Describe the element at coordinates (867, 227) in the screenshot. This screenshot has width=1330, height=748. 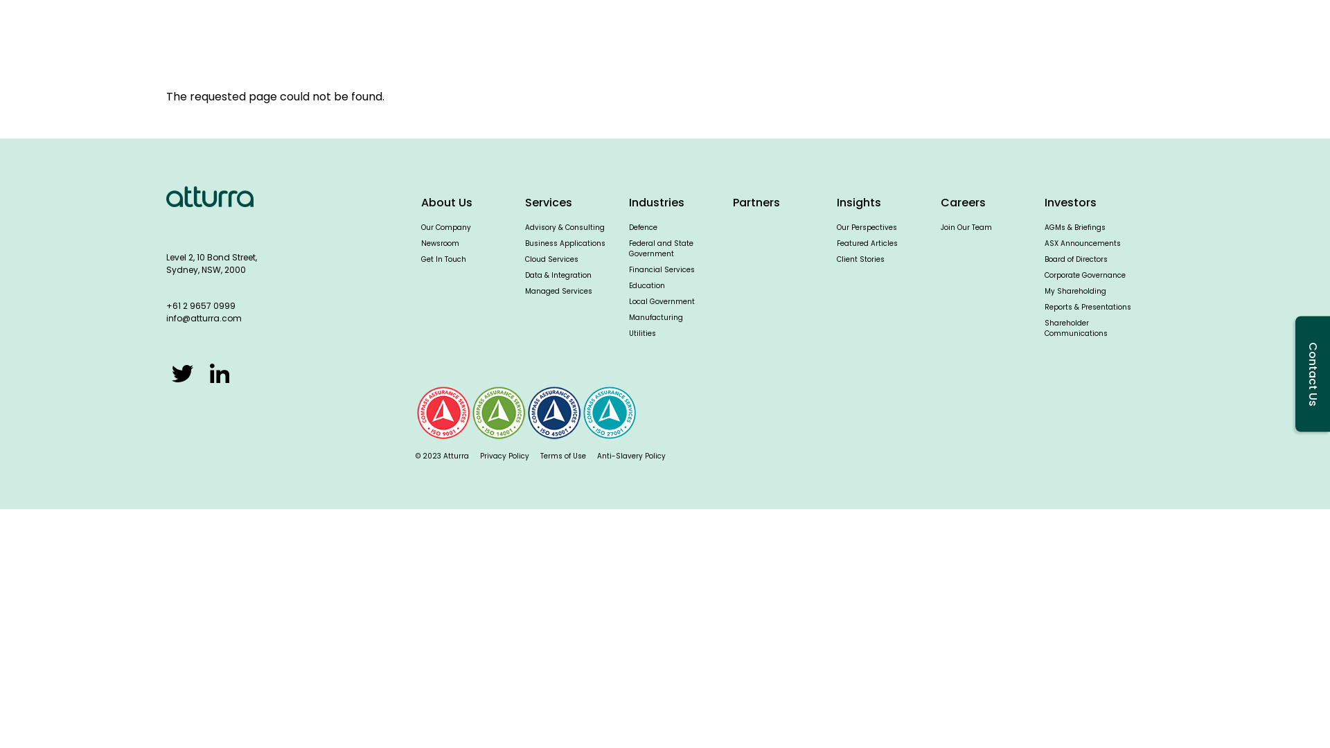
I see `Our Perspectives` at that location.